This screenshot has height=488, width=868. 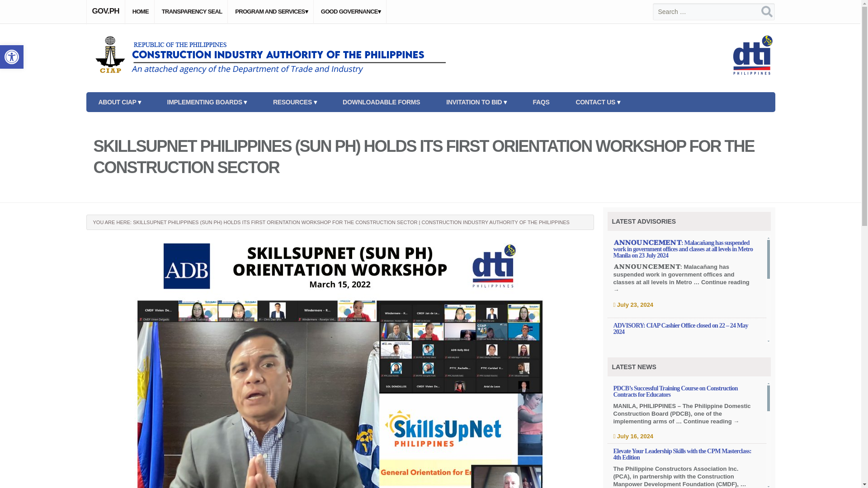 I want to click on PROGRAM AND SERVICES, so click(x=271, y=12).